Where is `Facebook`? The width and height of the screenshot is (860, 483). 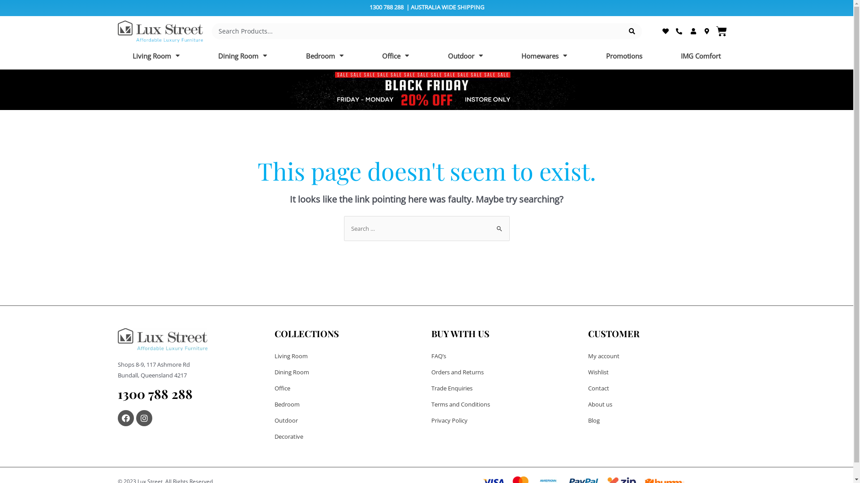
Facebook is located at coordinates (125, 418).